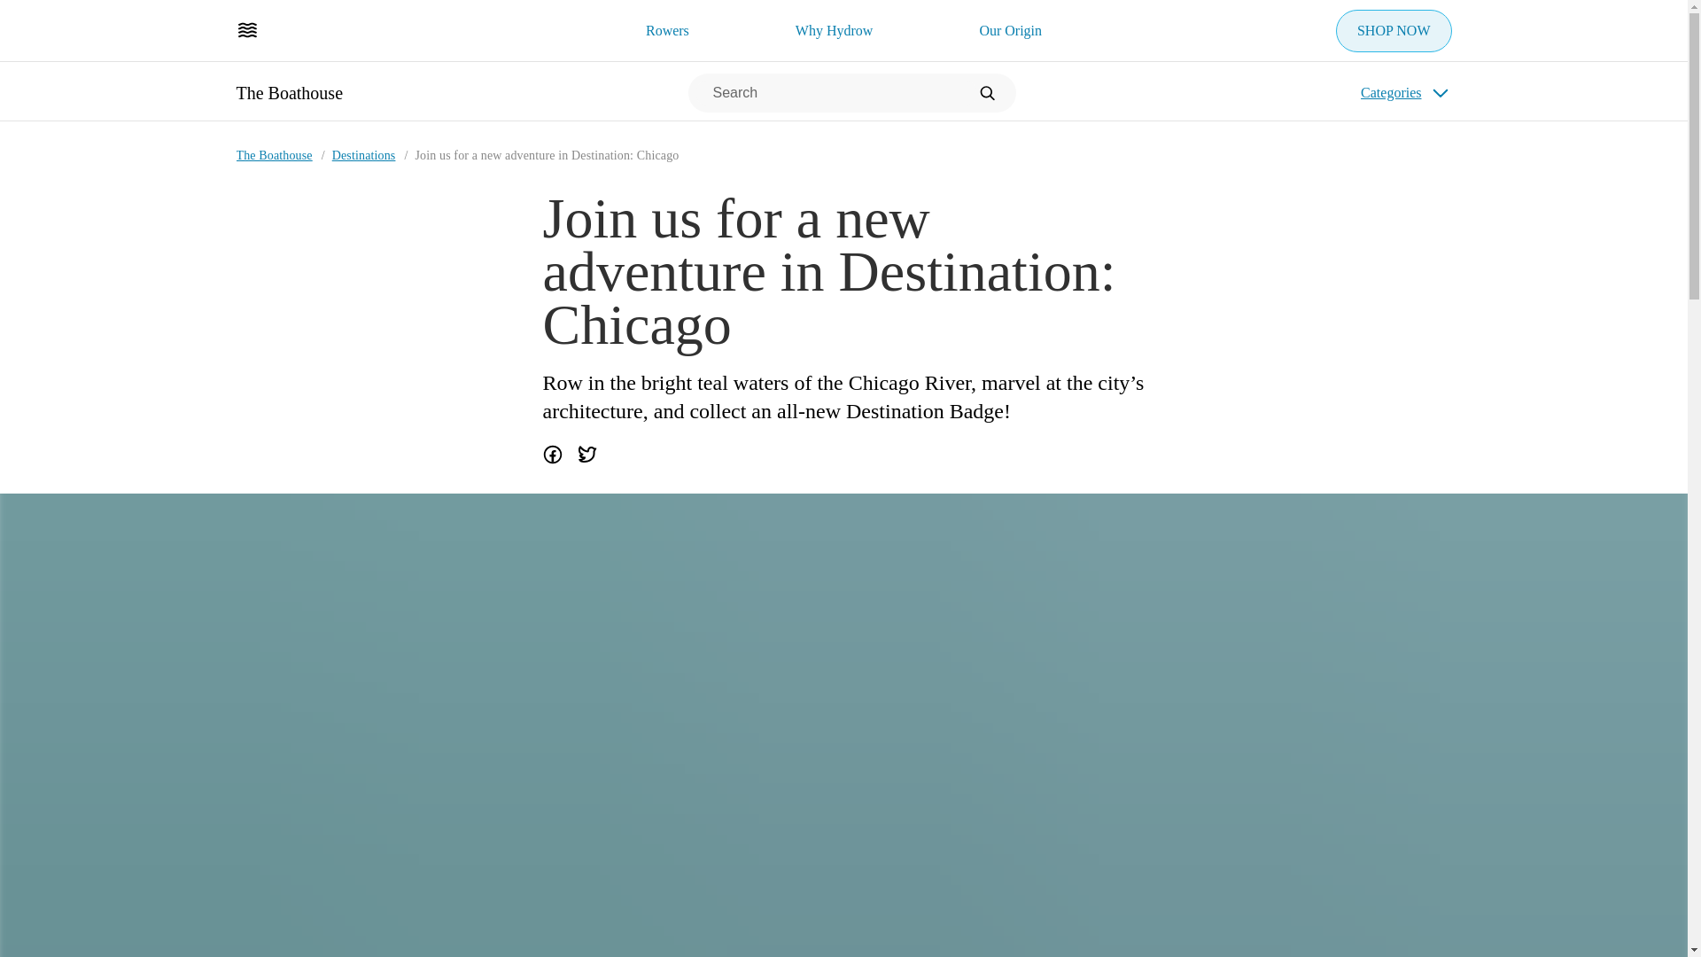  What do you see at coordinates (1405, 92) in the screenshot?
I see `Categories` at bounding box center [1405, 92].